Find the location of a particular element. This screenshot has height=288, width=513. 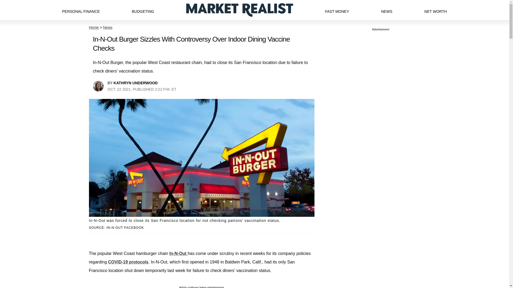

FAST MONEY is located at coordinates (337, 10).